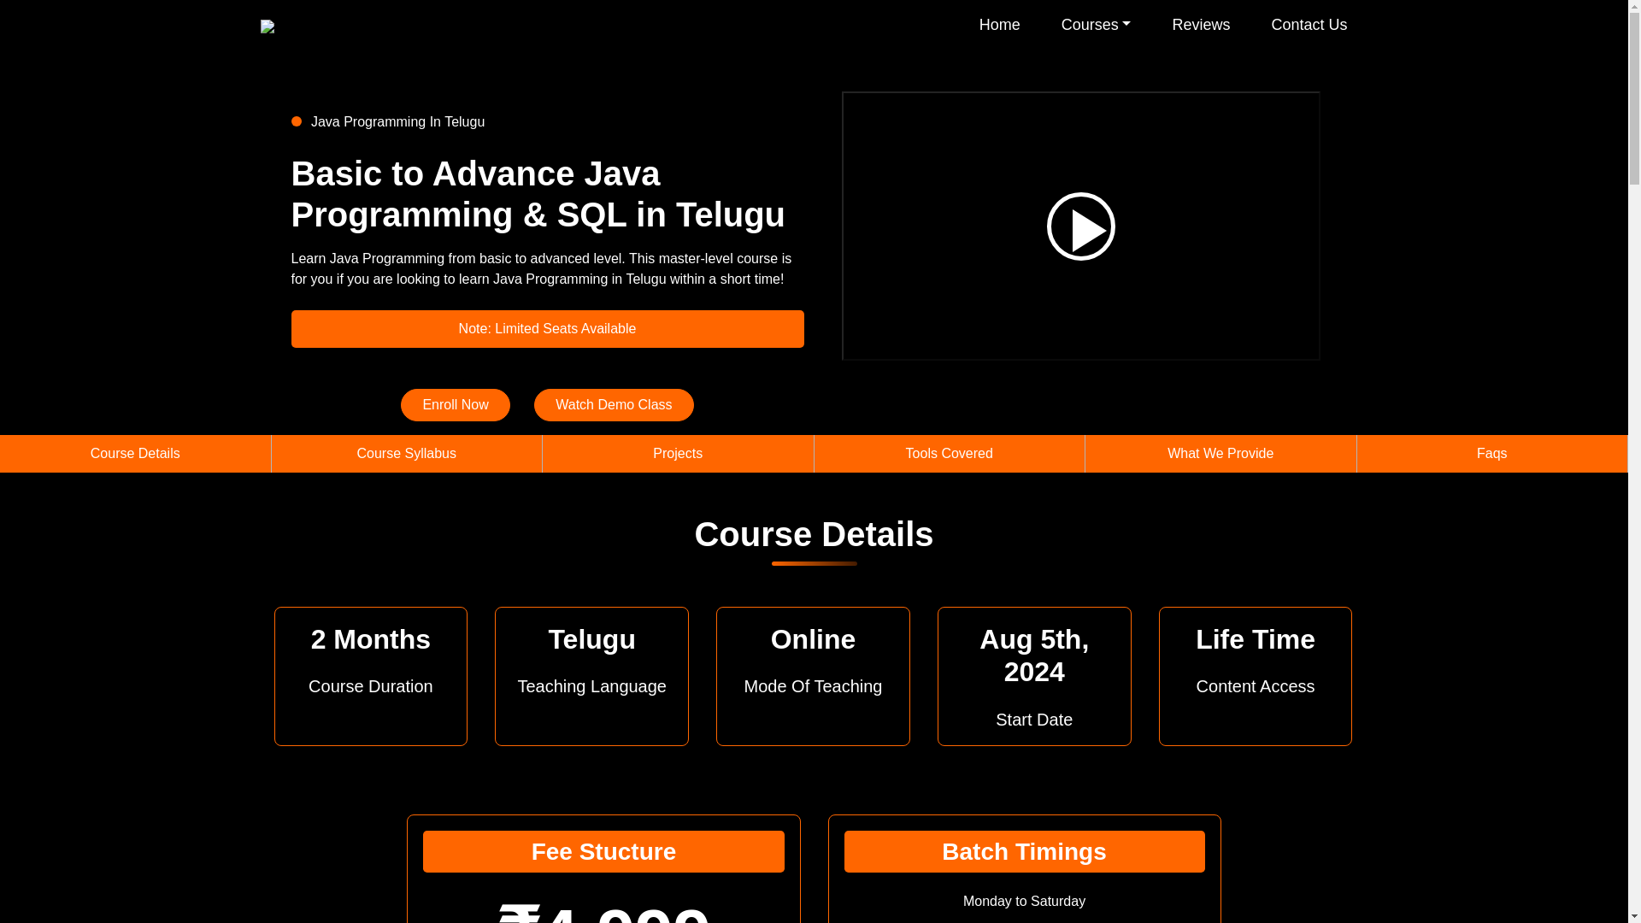 The image size is (1641, 923). What do you see at coordinates (677, 453) in the screenshot?
I see `Projects` at bounding box center [677, 453].